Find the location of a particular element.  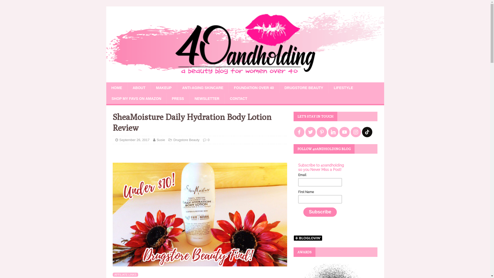

MAKEUP is located at coordinates (164, 88).